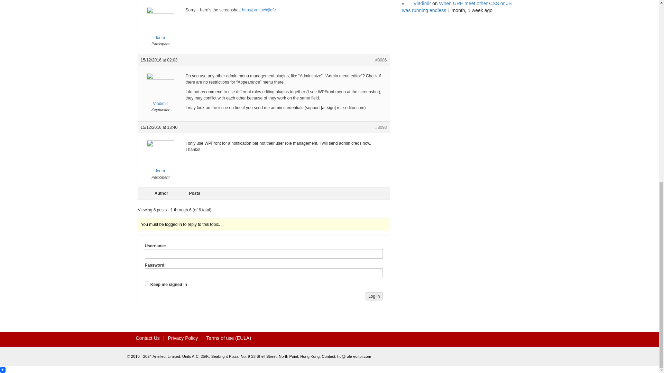  I want to click on lorim, so click(160, 28).